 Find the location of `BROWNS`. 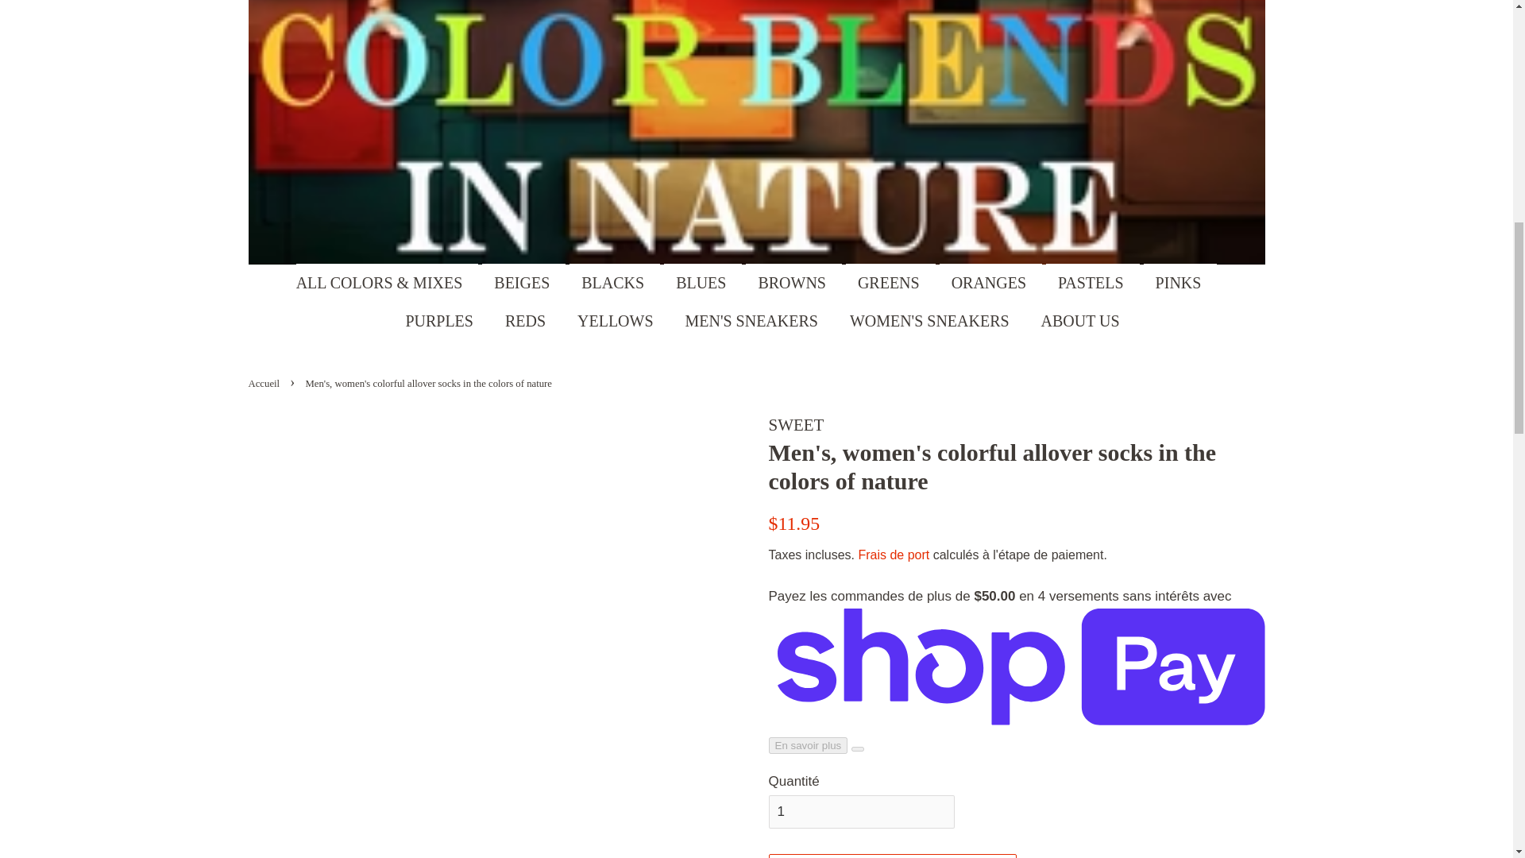

BROWNS is located at coordinates (793, 283).